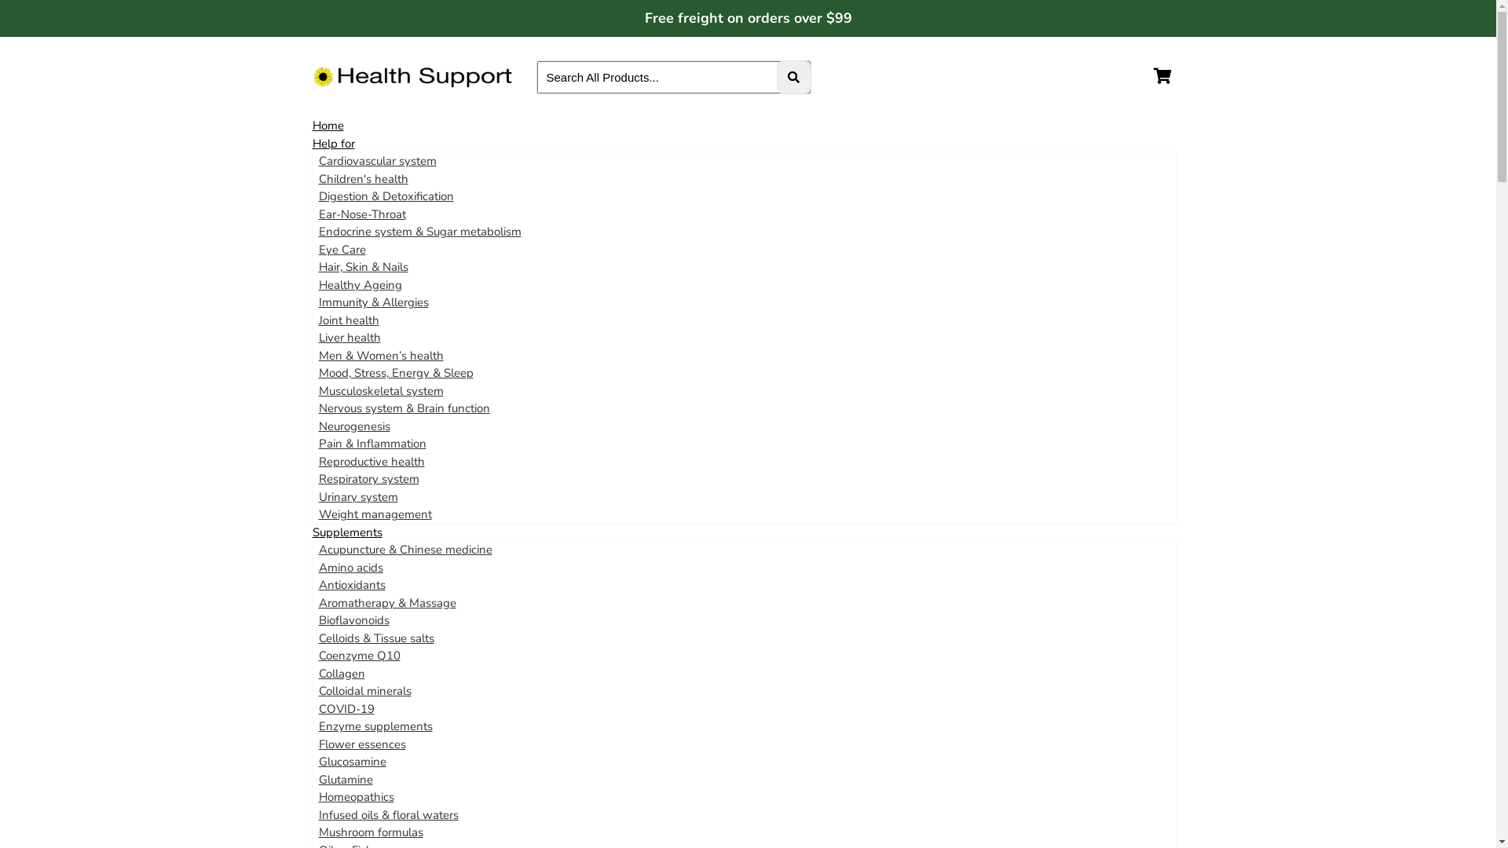 This screenshot has width=1508, height=848. What do you see at coordinates (369, 479) in the screenshot?
I see `Respiratory system` at bounding box center [369, 479].